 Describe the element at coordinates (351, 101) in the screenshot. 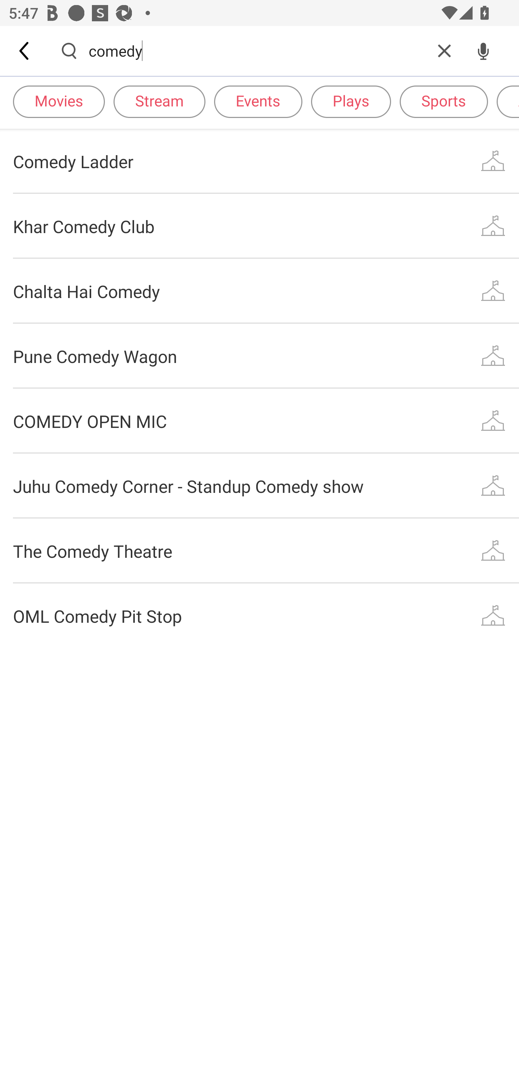

I see `Plays` at that location.